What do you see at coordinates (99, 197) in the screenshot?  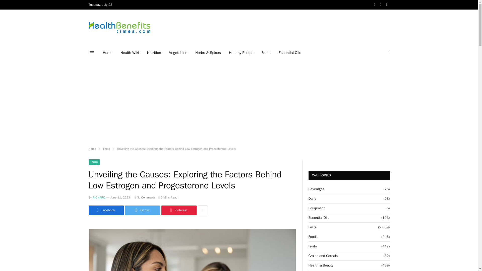 I see `RICHARD` at bounding box center [99, 197].